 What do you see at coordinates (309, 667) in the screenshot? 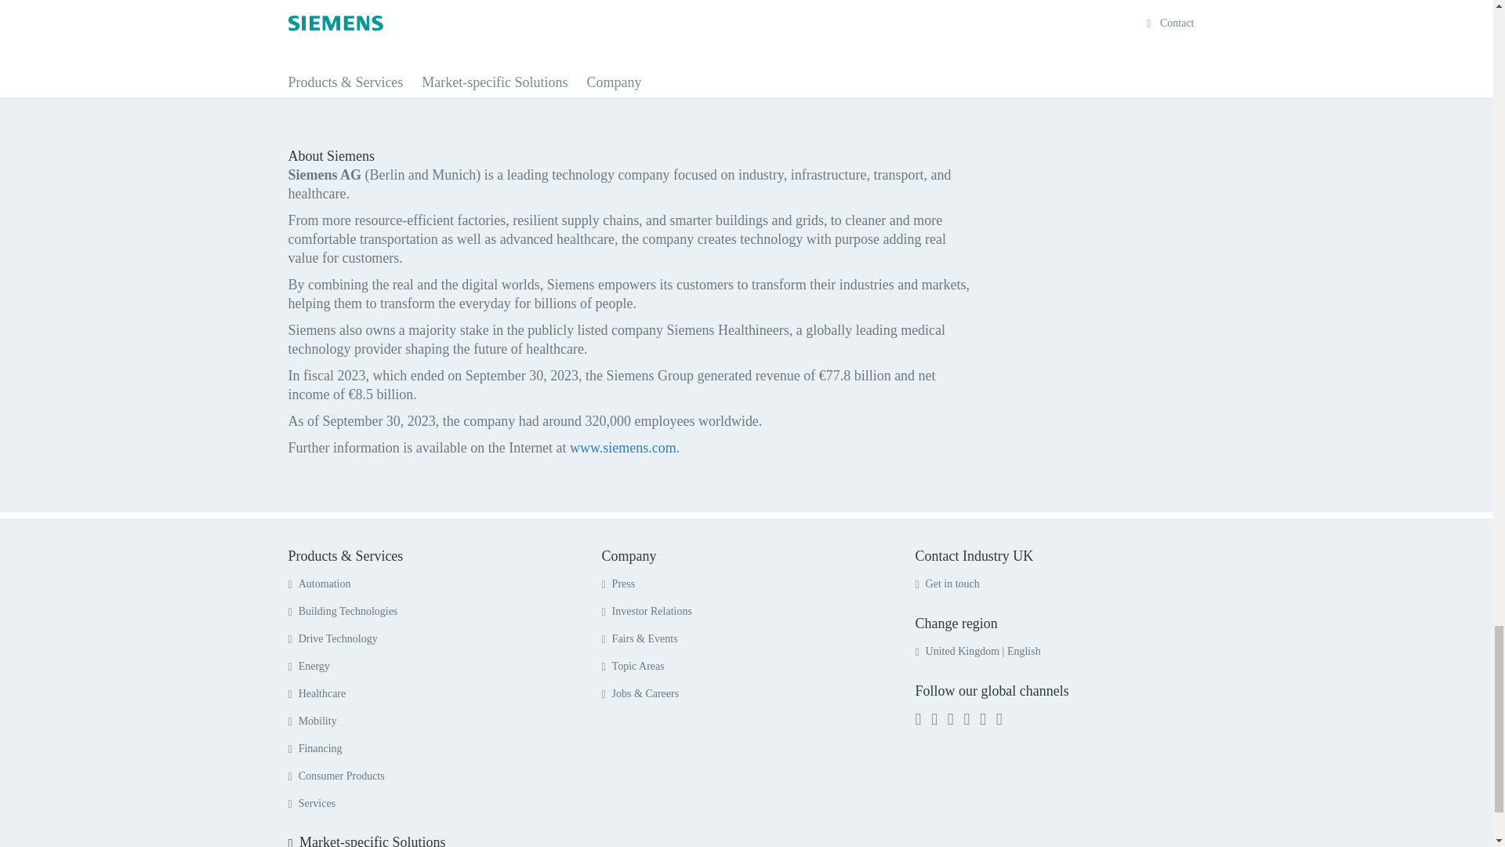
I see `Energy` at bounding box center [309, 667].